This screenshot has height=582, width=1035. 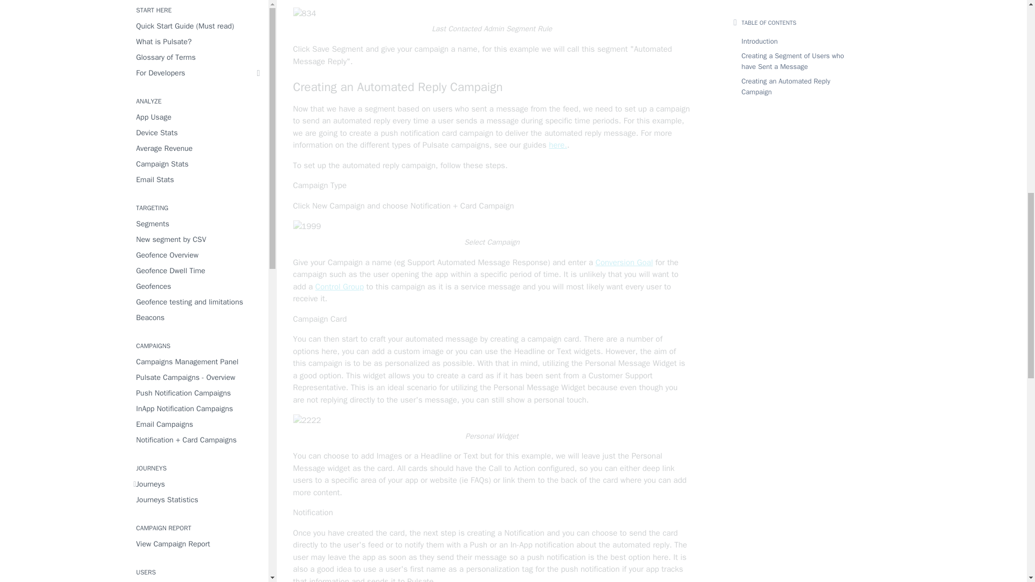 What do you see at coordinates (307, 226) in the screenshot?
I see `New Campaign page.png` at bounding box center [307, 226].